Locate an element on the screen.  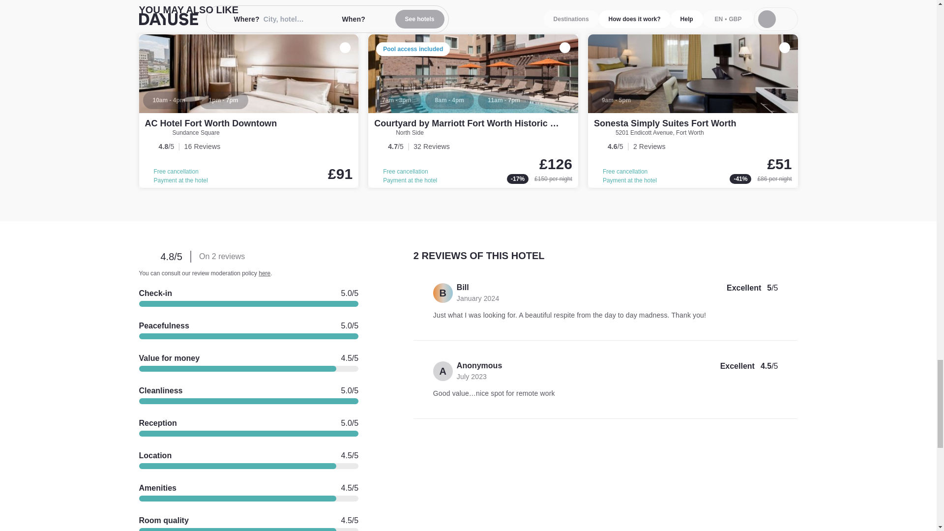
Sonesta Simply Suites Fort Worth is located at coordinates (693, 111).